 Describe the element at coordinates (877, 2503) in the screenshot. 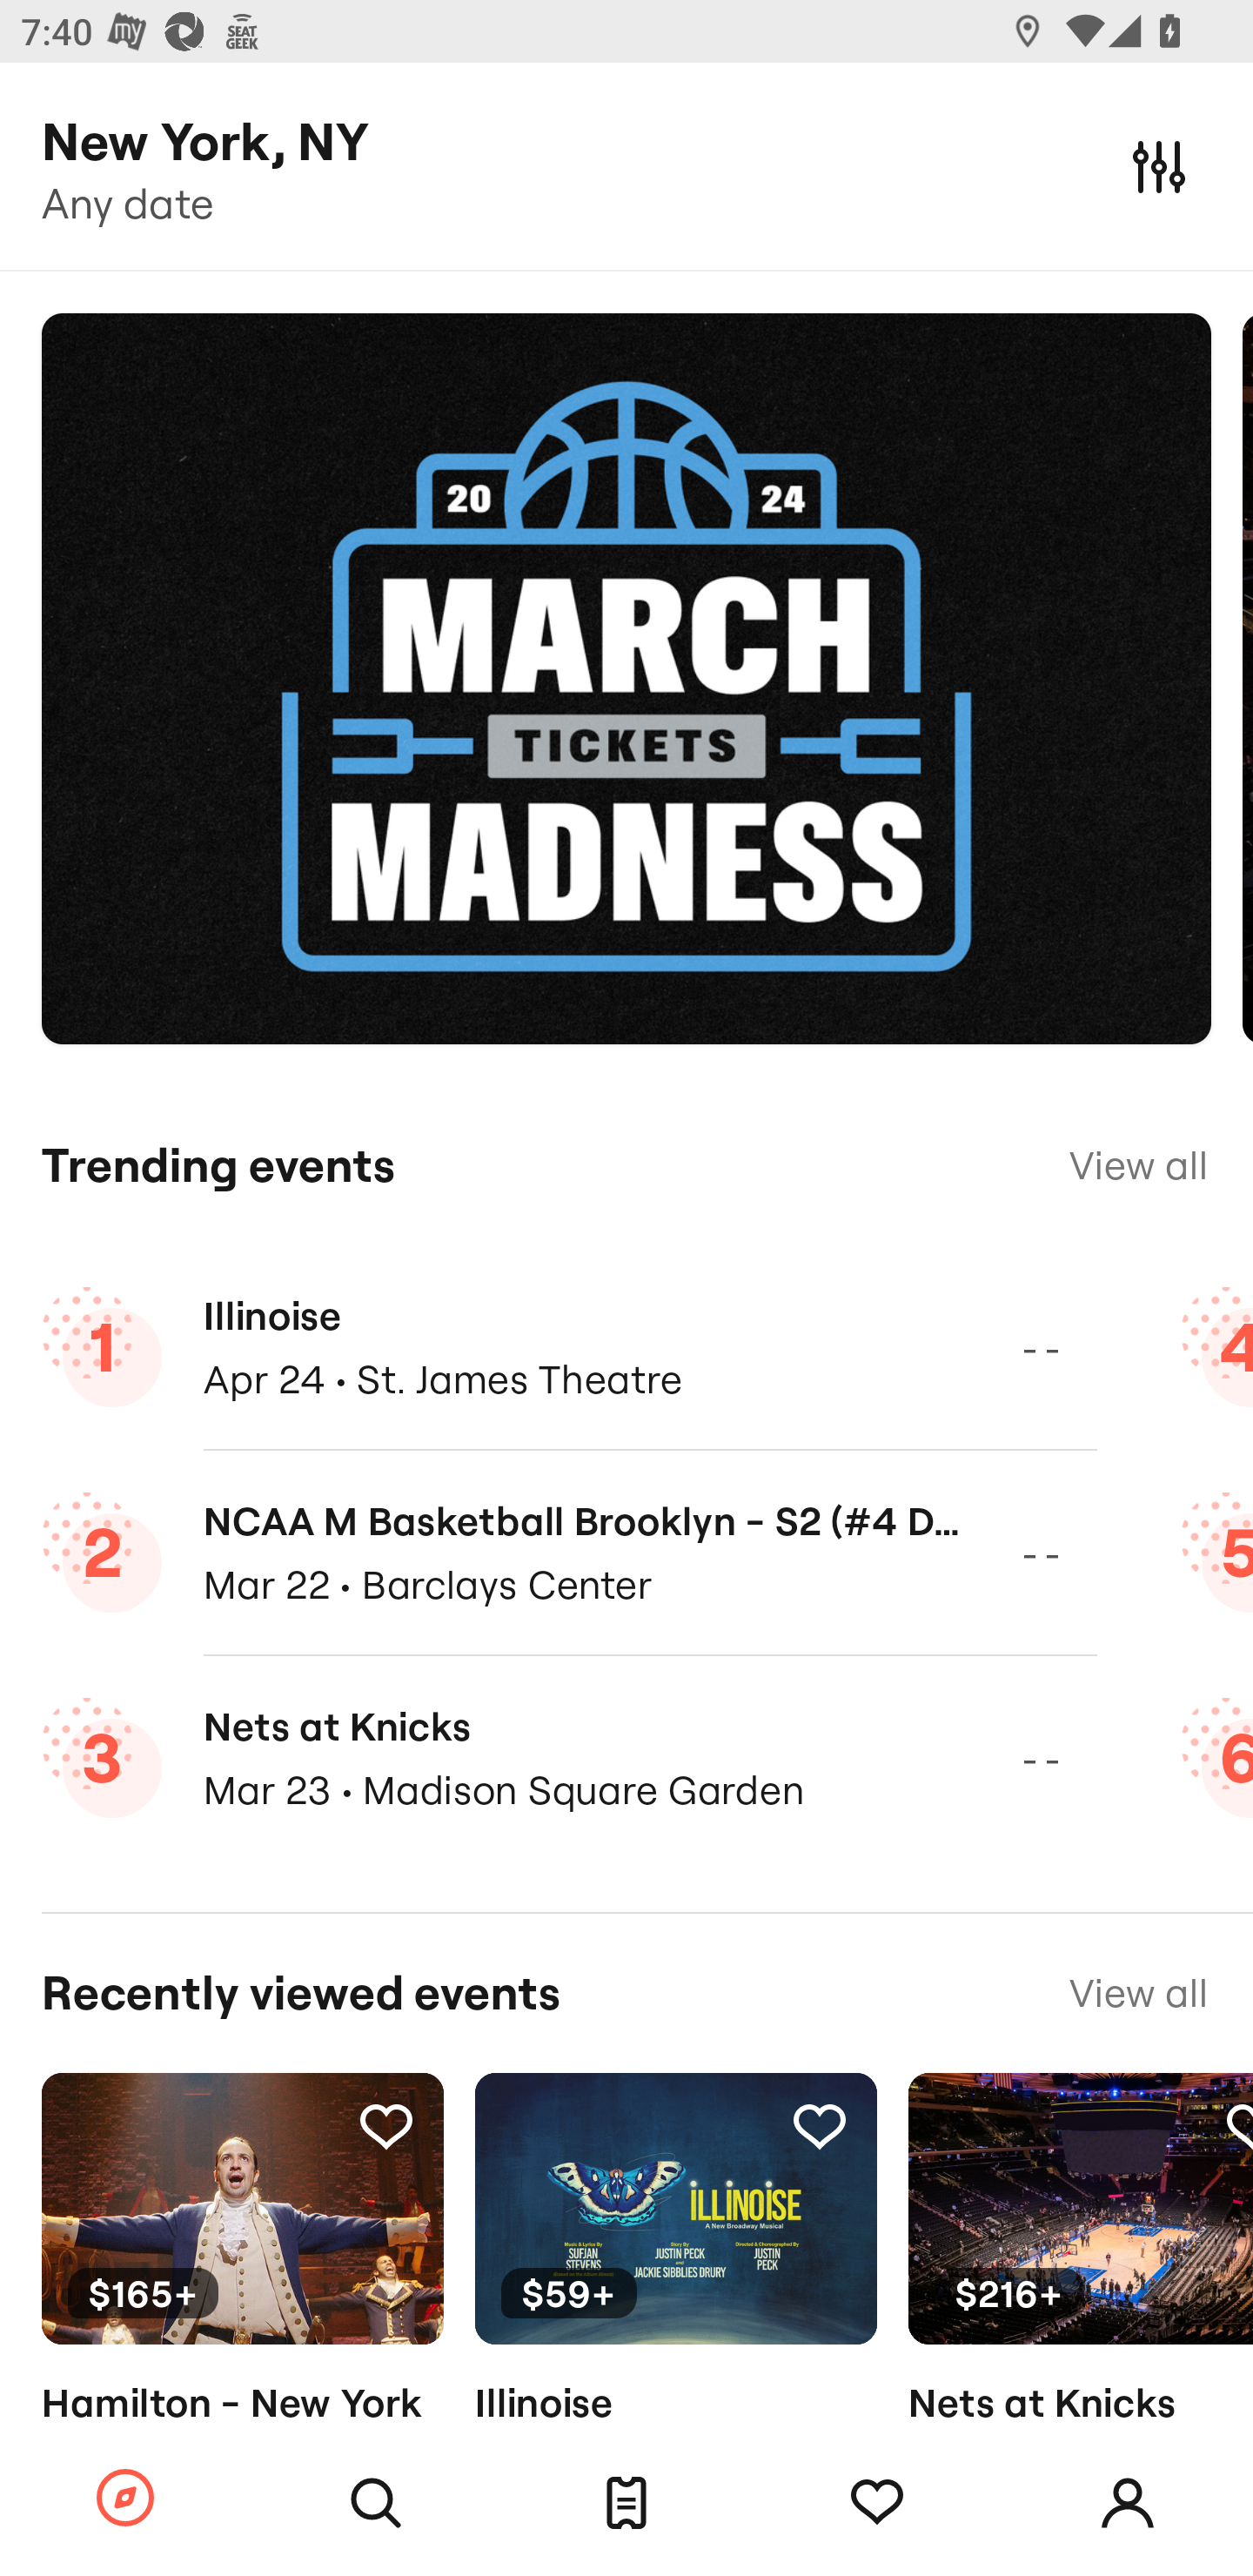

I see `Tracking` at that location.